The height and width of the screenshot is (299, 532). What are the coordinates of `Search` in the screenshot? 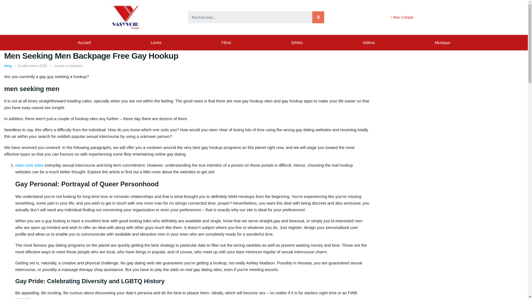 It's located at (318, 17).